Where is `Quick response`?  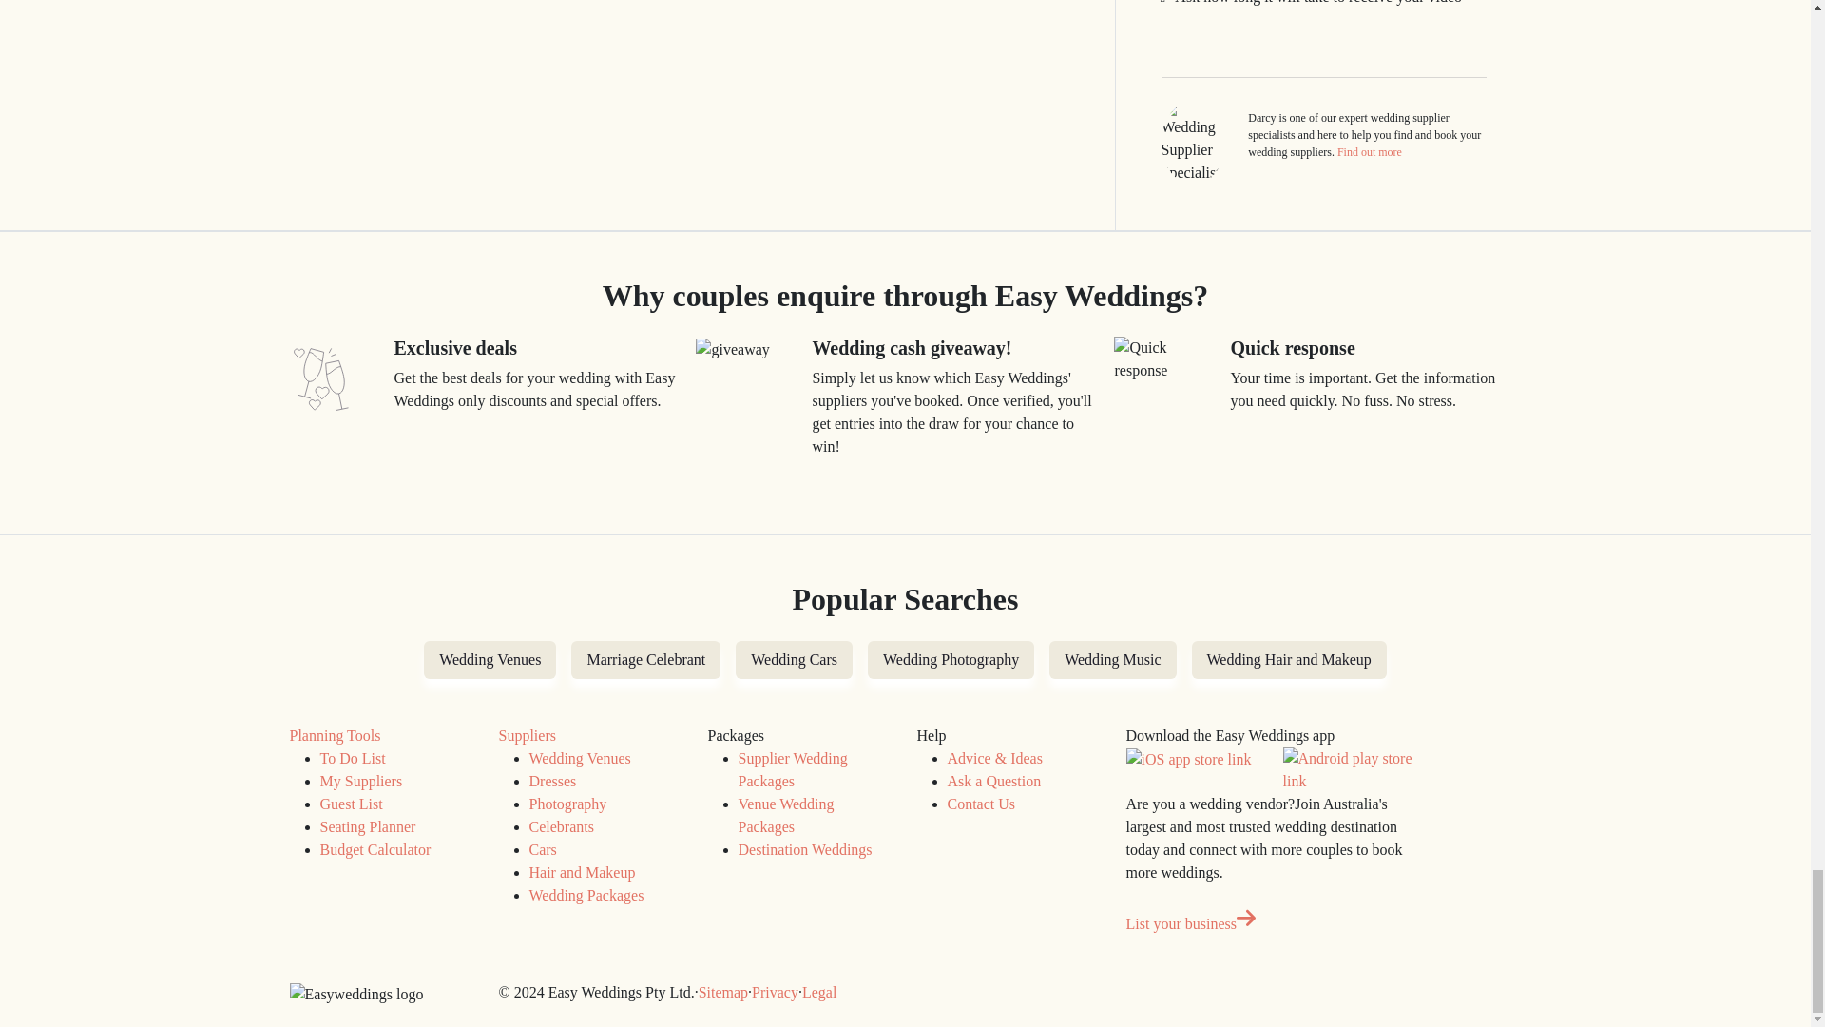 Quick response is located at coordinates (1165, 359).